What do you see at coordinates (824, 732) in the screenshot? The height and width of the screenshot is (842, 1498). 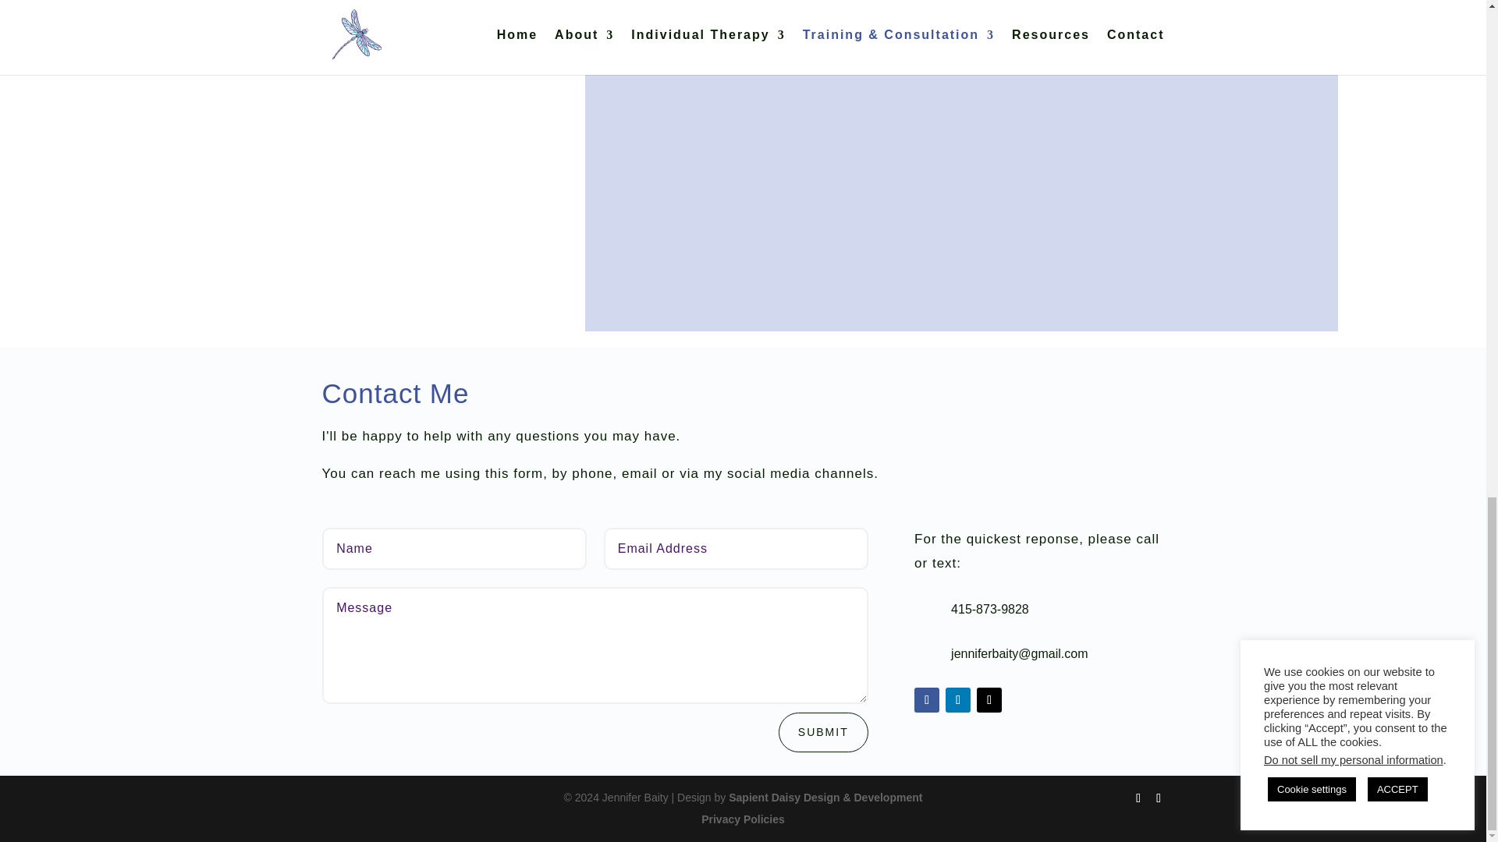 I see `SUBMIT` at bounding box center [824, 732].